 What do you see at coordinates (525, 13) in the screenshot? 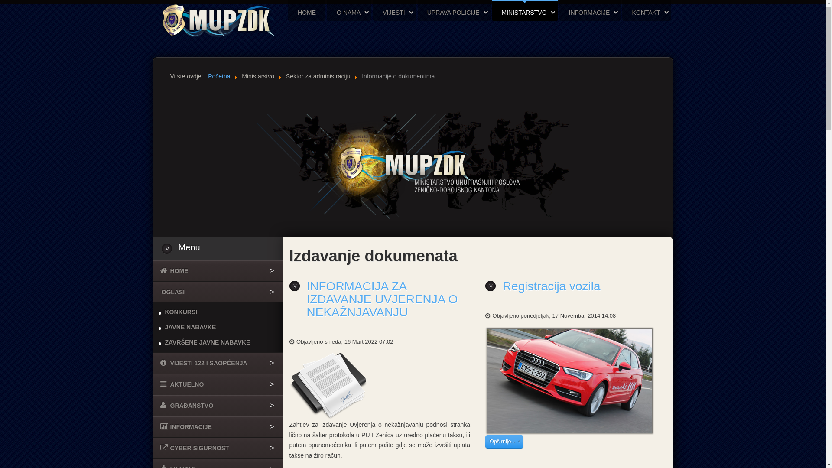
I see `MINISTARSTVO` at bounding box center [525, 13].